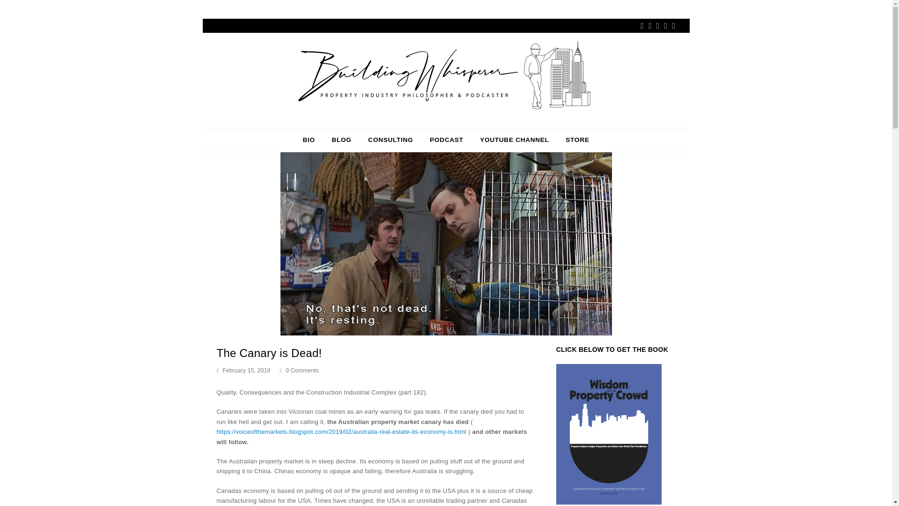  What do you see at coordinates (299, 371) in the screenshot?
I see `0 Comments` at bounding box center [299, 371].